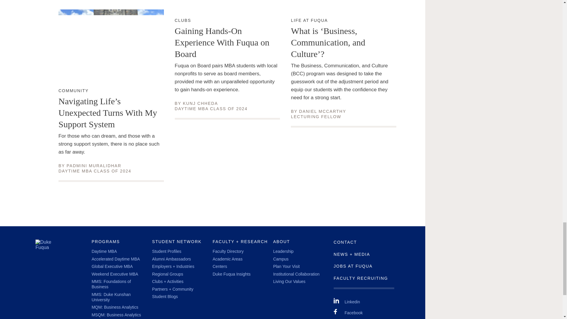  What do you see at coordinates (322, 111) in the screenshot?
I see `MMS: Duke Kunshan University` at bounding box center [322, 111].